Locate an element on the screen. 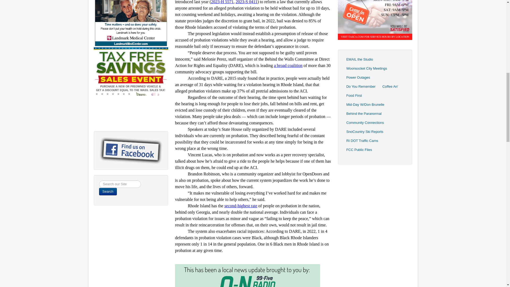 This screenshot has width=510, height=287. 2023-S 0411 is located at coordinates (246, 2).